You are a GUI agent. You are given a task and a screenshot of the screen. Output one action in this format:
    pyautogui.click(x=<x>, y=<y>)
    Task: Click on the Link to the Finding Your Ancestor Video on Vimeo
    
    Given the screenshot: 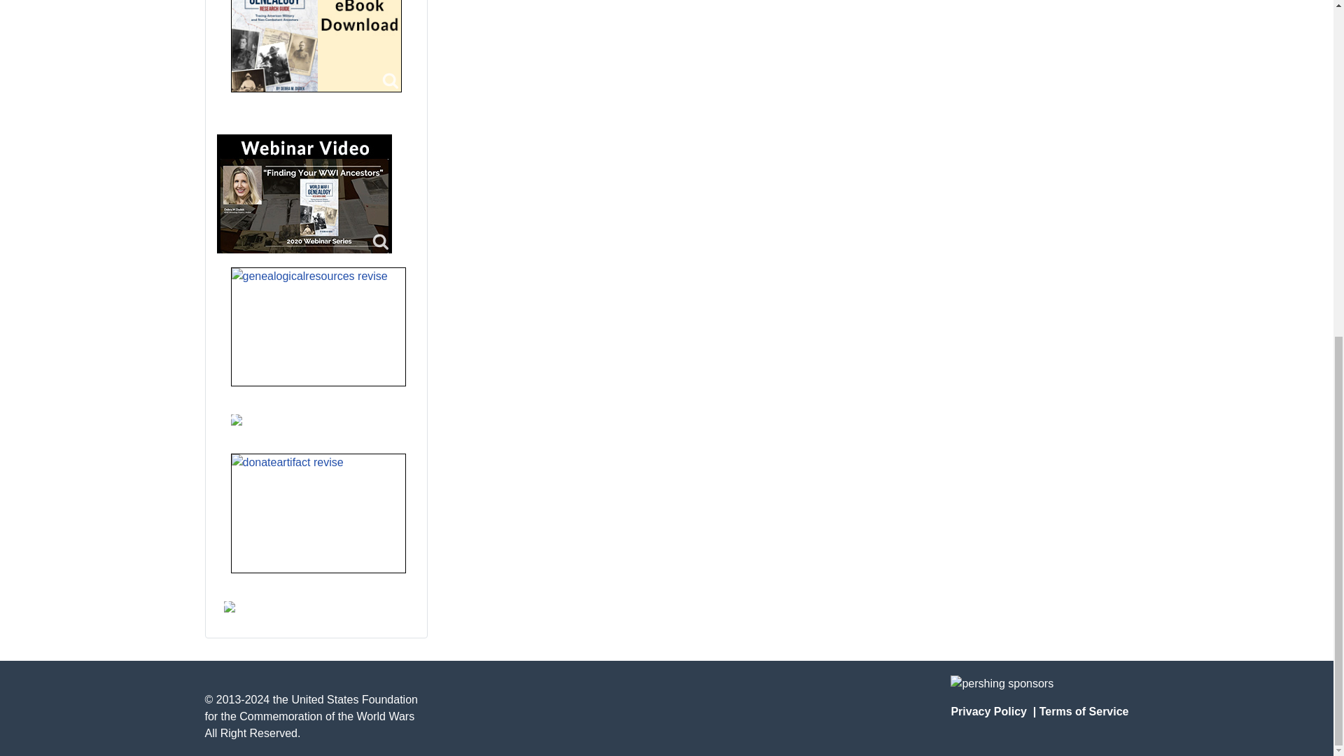 What is the action you would take?
    pyautogui.click(x=304, y=193)
    